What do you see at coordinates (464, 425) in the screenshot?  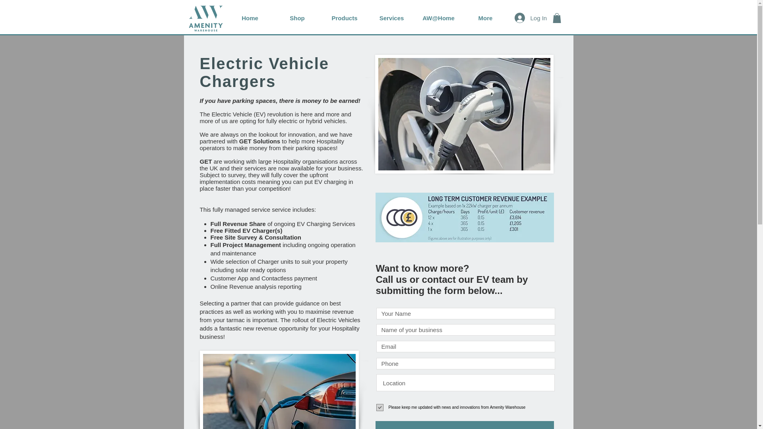 I see `CONTACT ME` at bounding box center [464, 425].